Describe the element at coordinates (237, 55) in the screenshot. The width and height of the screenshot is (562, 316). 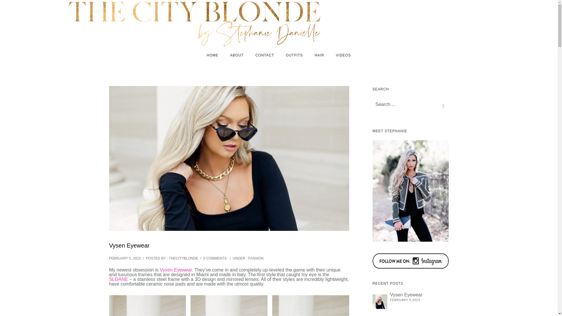
I see `ABOUT` at that location.